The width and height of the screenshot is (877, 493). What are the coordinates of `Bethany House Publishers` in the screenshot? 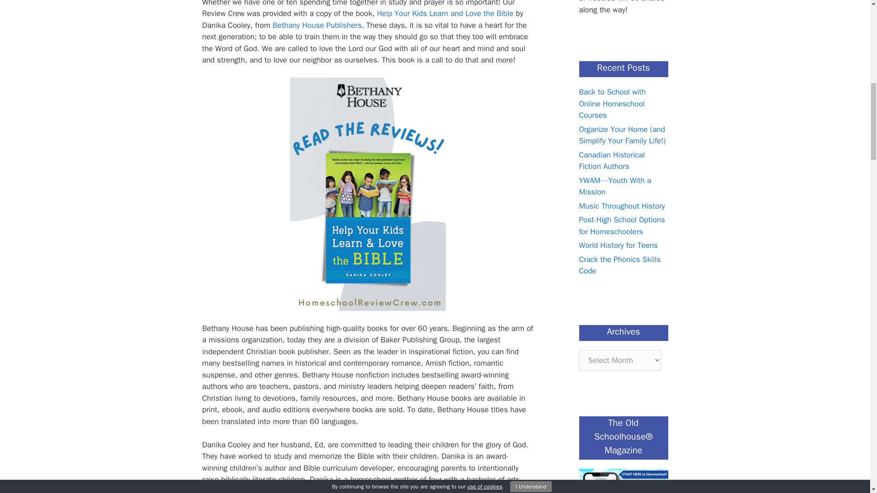 It's located at (317, 25).